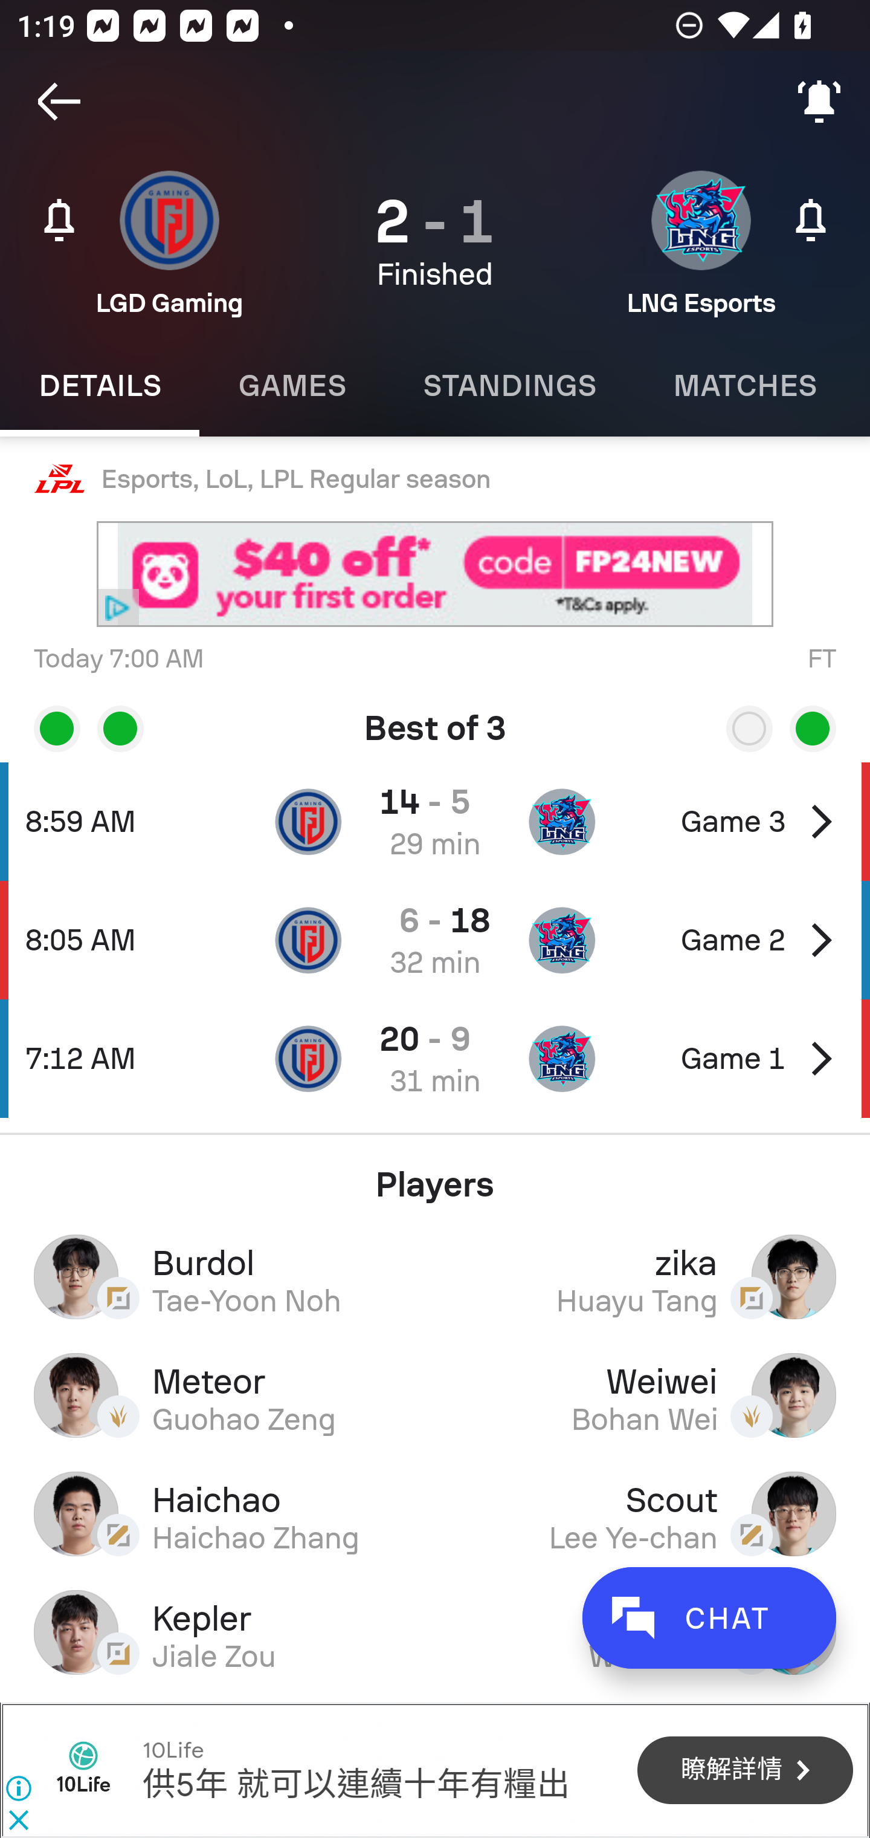 Image resolution: width=870 pixels, height=1838 pixels. What do you see at coordinates (745, 1771) in the screenshot?
I see `瞭解詳情` at bounding box center [745, 1771].